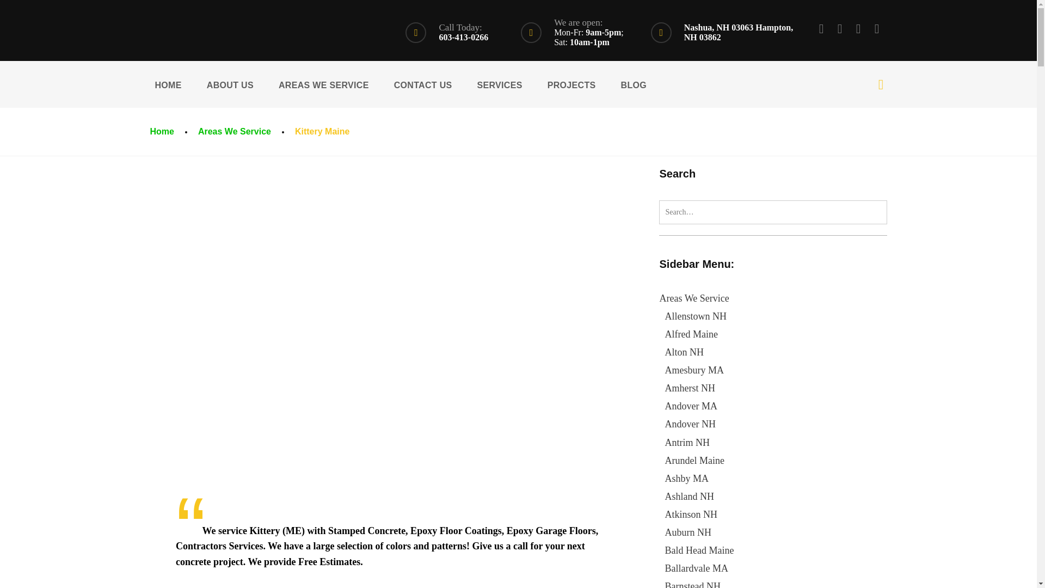  I want to click on Home, so click(161, 131).